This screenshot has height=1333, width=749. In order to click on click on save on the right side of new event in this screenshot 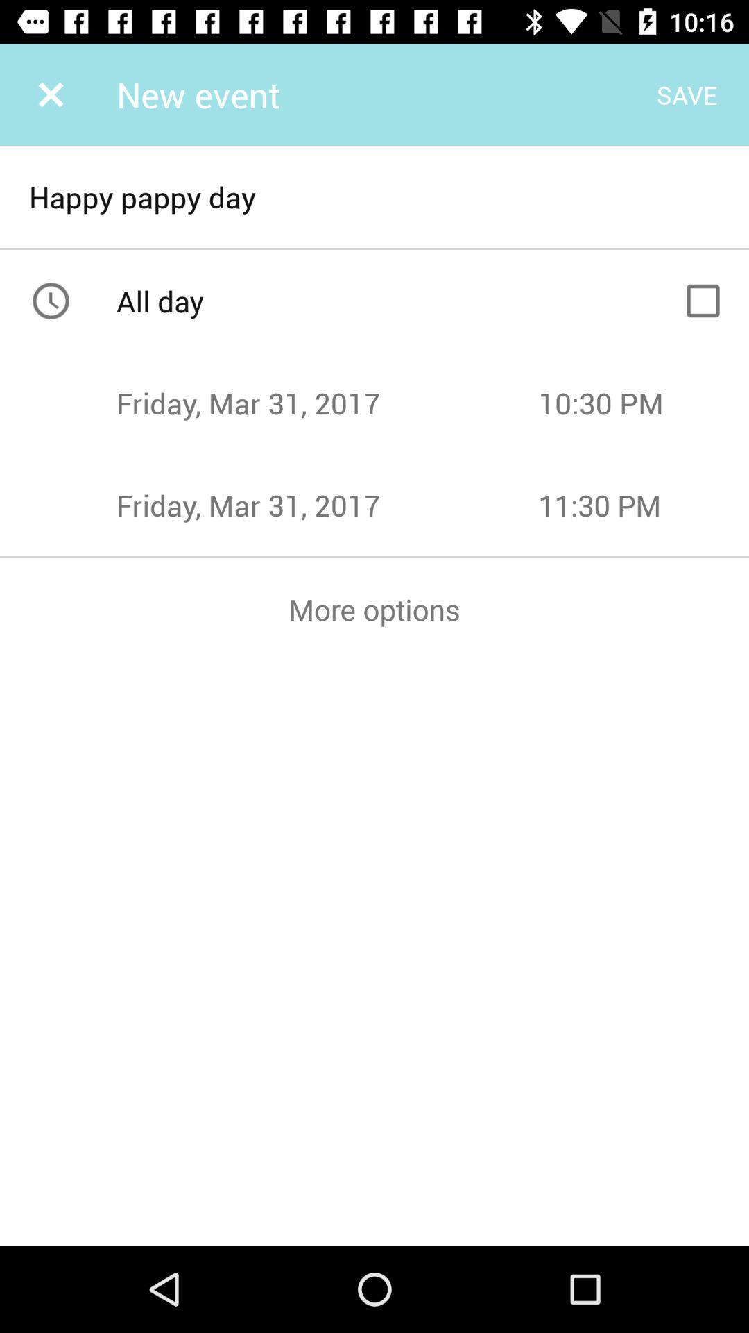, I will do `click(687, 94)`.